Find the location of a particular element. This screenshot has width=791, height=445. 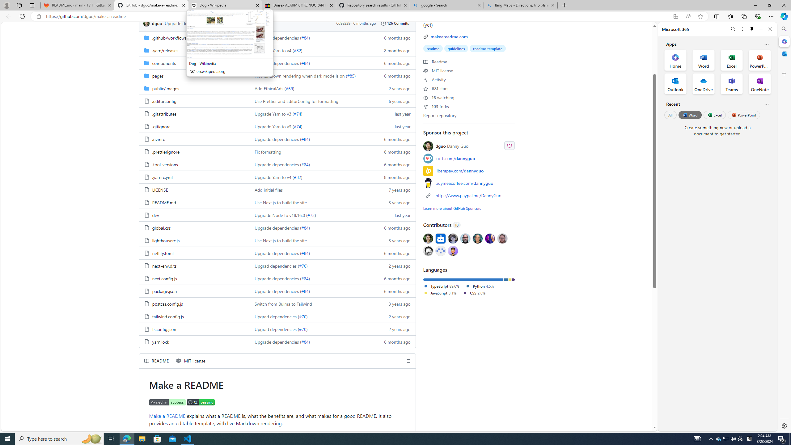

AutomationID: folder-row-7 is located at coordinates (277, 126).